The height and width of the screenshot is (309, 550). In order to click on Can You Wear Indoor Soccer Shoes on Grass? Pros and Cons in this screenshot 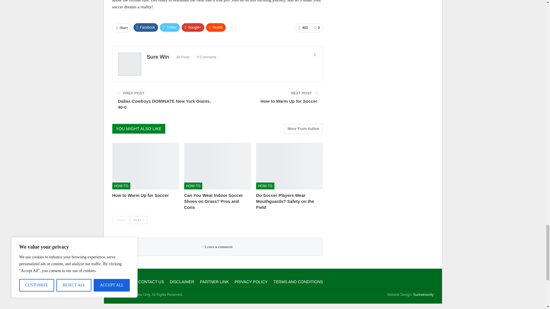, I will do `click(217, 166)`.